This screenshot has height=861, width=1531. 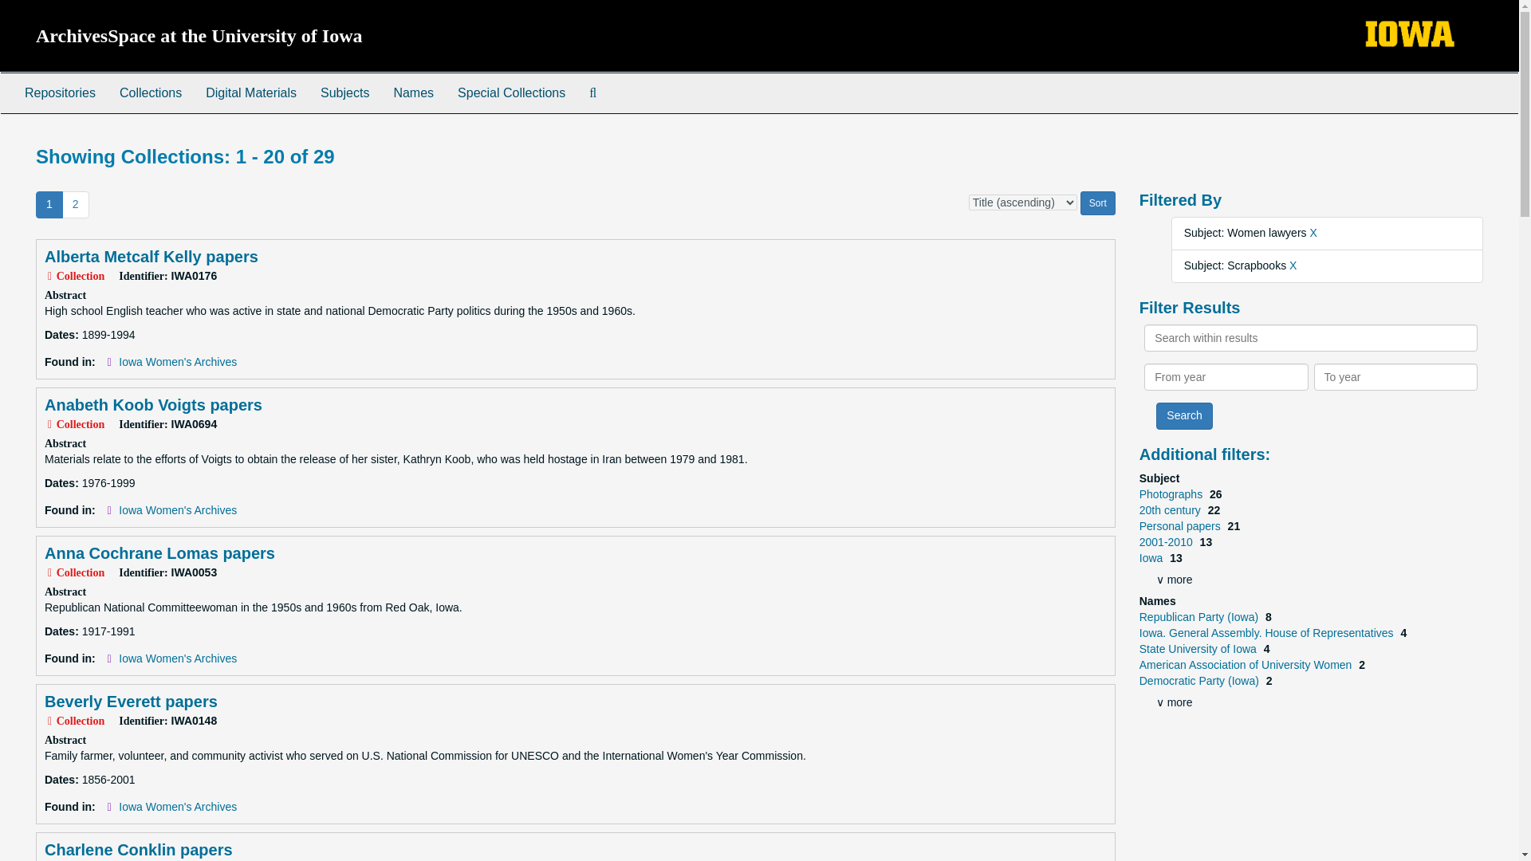 What do you see at coordinates (138, 850) in the screenshot?
I see `Charlene Conklin papers` at bounding box center [138, 850].